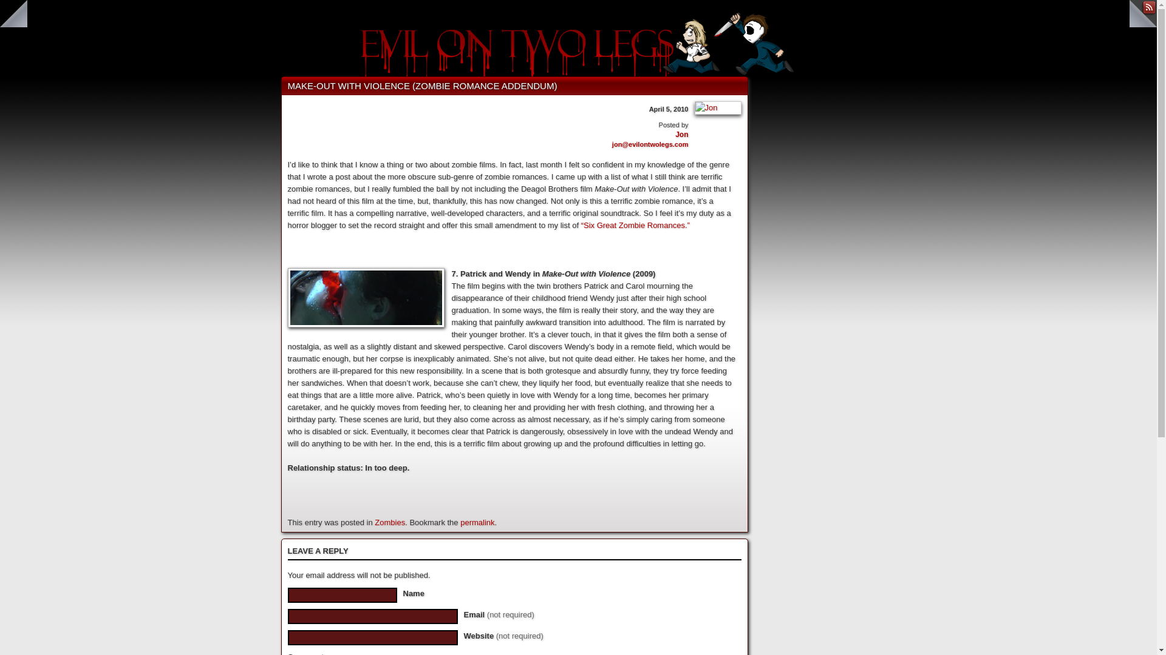 Image resolution: width=1166 pixels, height=655 pixels. I want to click on permalink, so click(477, 523).